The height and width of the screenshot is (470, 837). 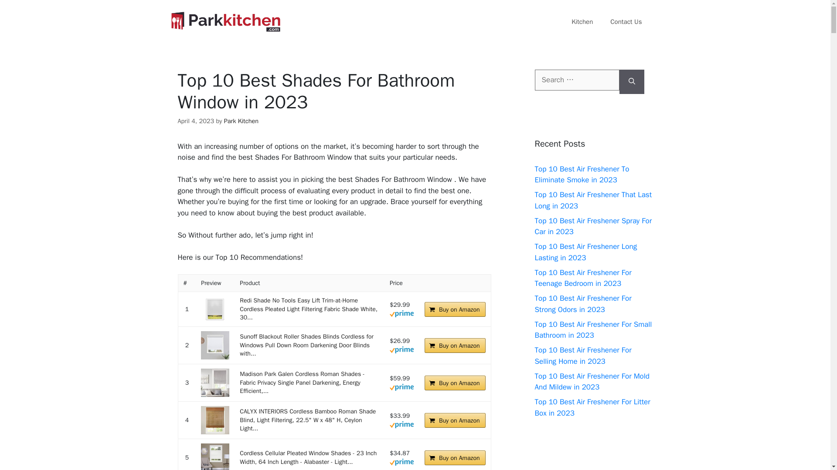 What do you see at coordinates (455, 383) in the screenshot?
I see `Buy on Amazon` at bounding box center [455, 383].